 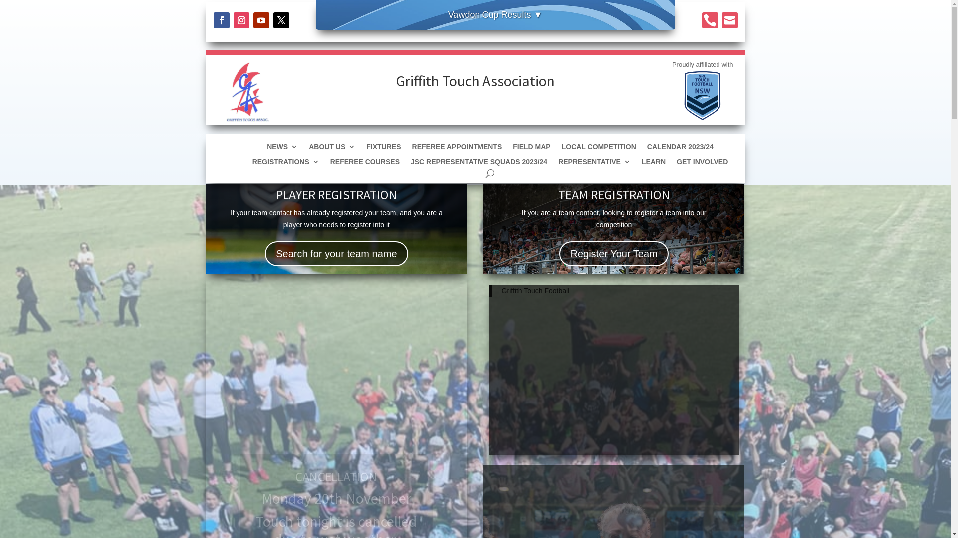 What do you see at coordinates (479, 164) in the screenshot?
I see `JSC REPRESENTATIVE SQUADS 2023/24` at bounding box center [479, 164].